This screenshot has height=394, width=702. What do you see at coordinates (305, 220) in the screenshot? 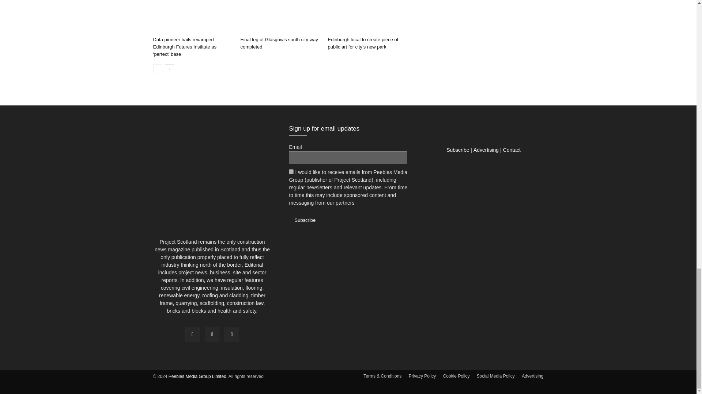
I see `Subscribe` at bounding box center [305, 220].